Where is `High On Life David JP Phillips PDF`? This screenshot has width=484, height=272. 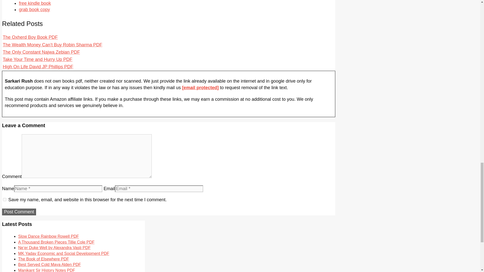
High On Life David JP Phillips PDF is located at coordinates (38, 66).